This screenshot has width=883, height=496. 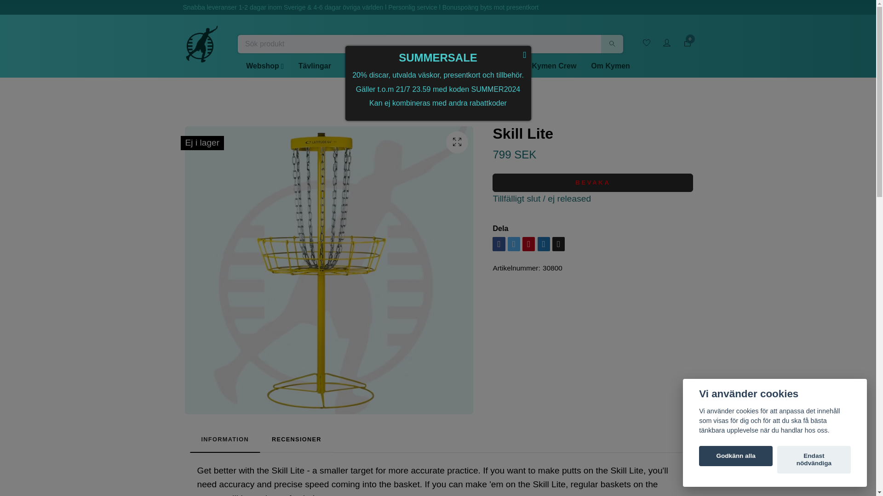 I want to click on 0, so click(x=687, y=43).